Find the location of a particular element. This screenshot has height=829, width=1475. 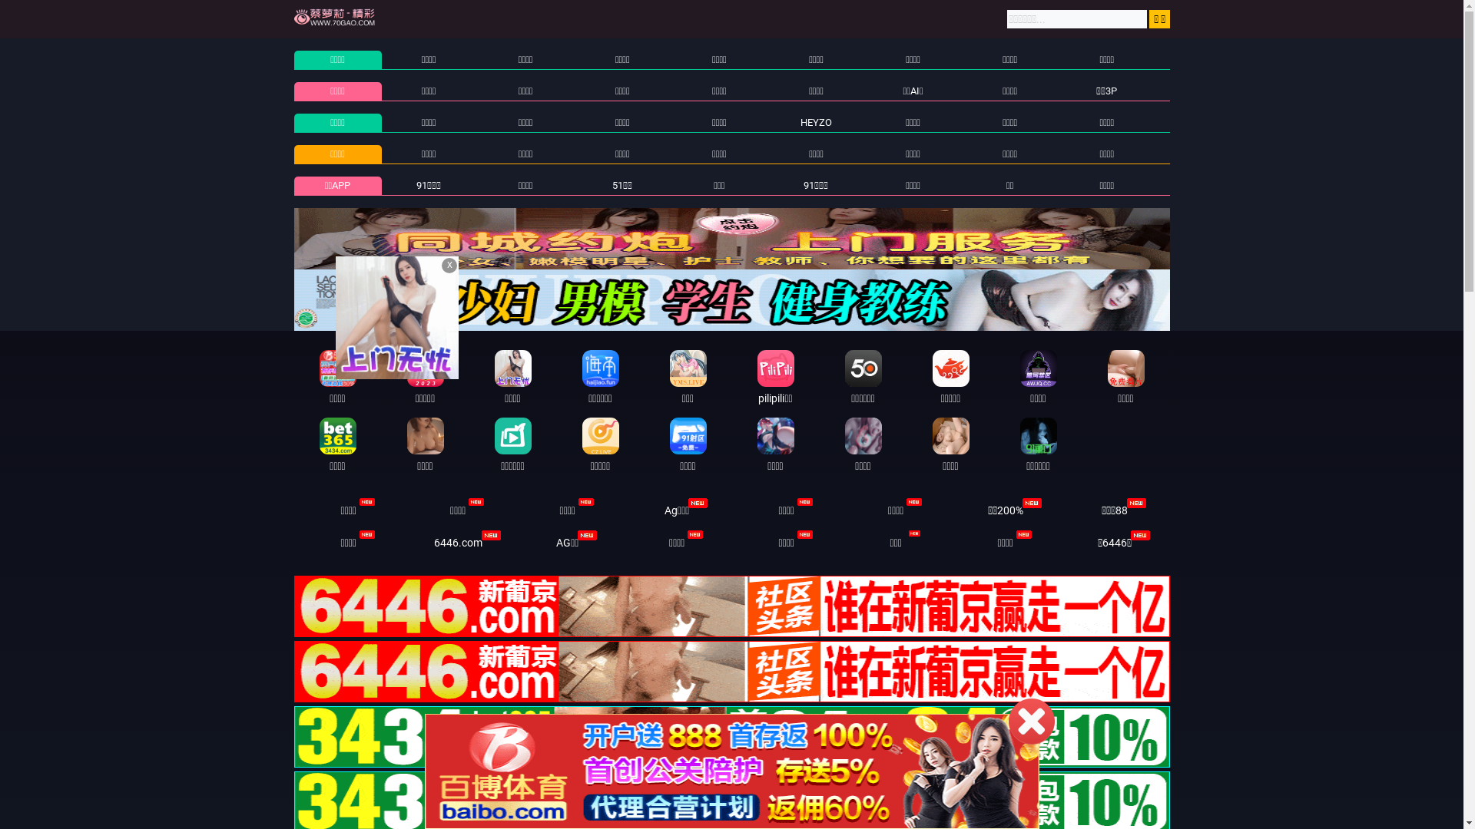

HEYZO is located at coordinates (816, 123).